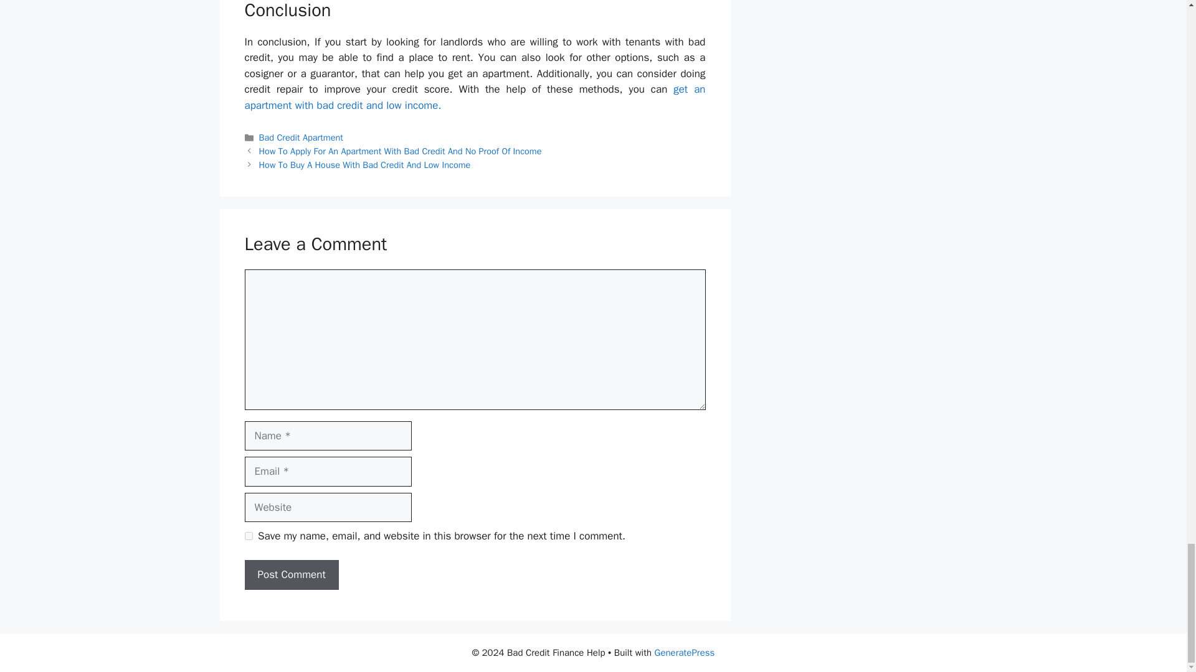  I want to click on yes, so click(248, 536).